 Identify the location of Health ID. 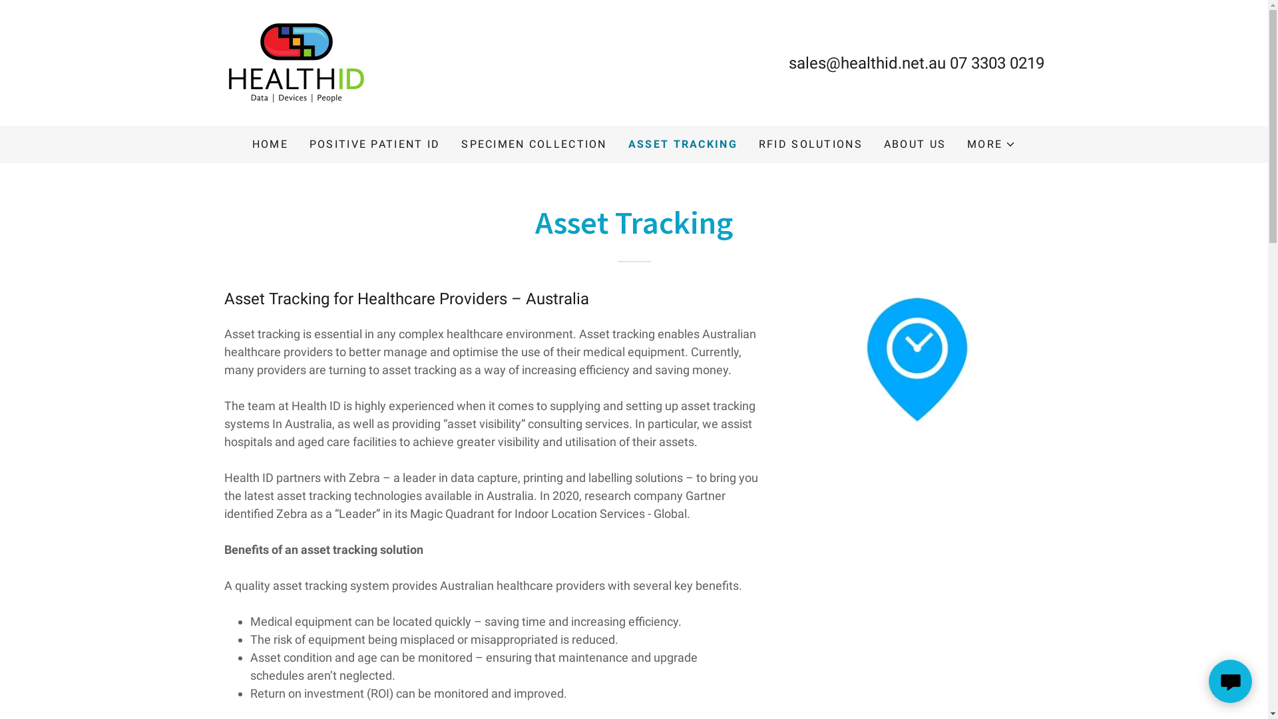
(296, 61).